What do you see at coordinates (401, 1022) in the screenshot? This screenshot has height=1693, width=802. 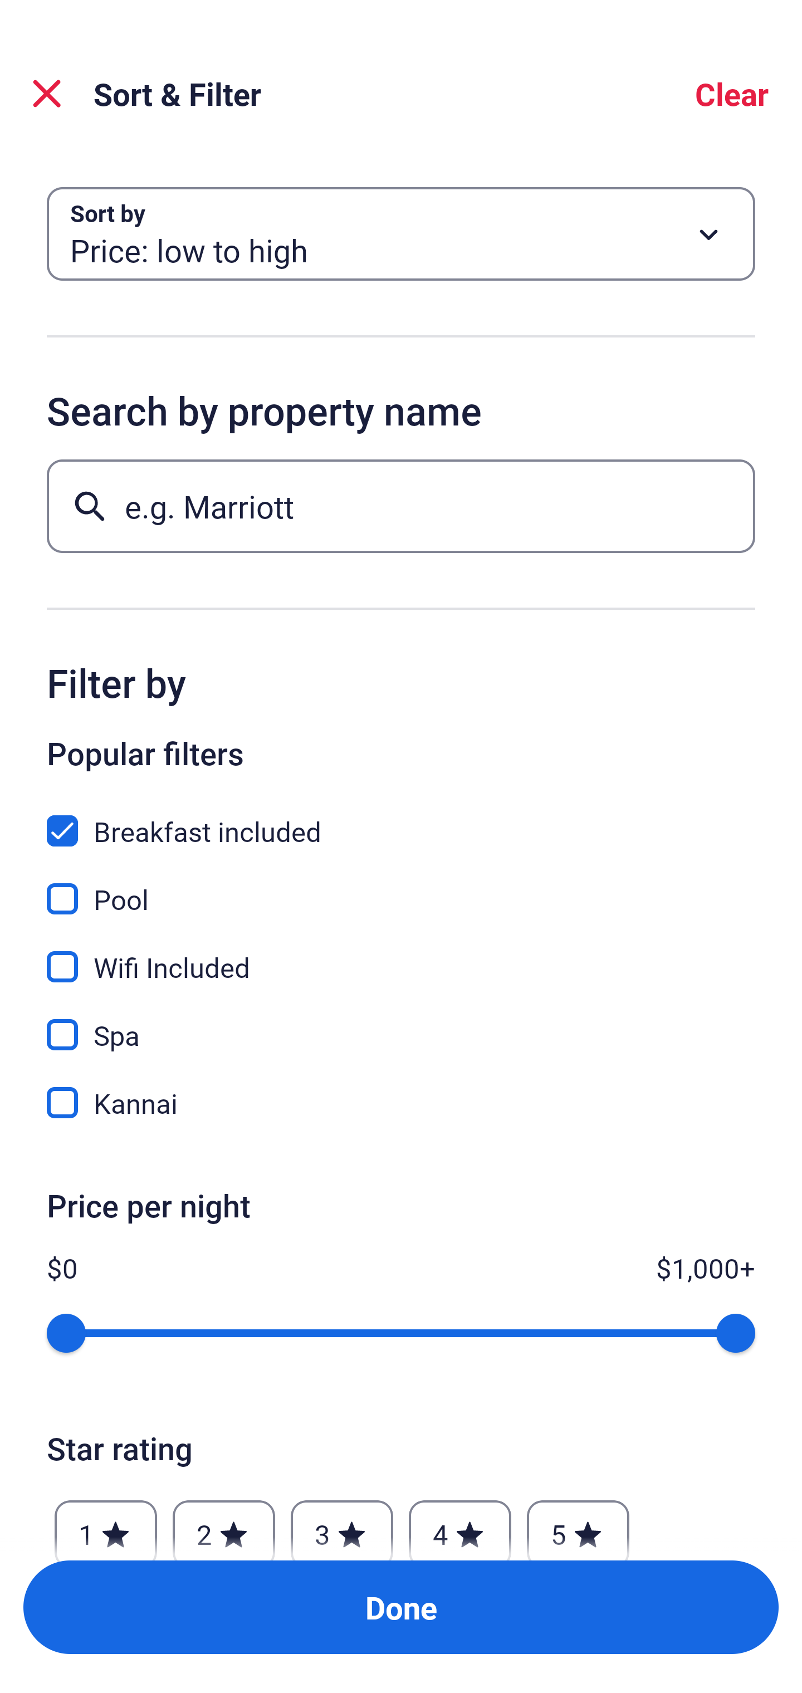 I see `Spa, Spa` at bounding box center [401, 1022].